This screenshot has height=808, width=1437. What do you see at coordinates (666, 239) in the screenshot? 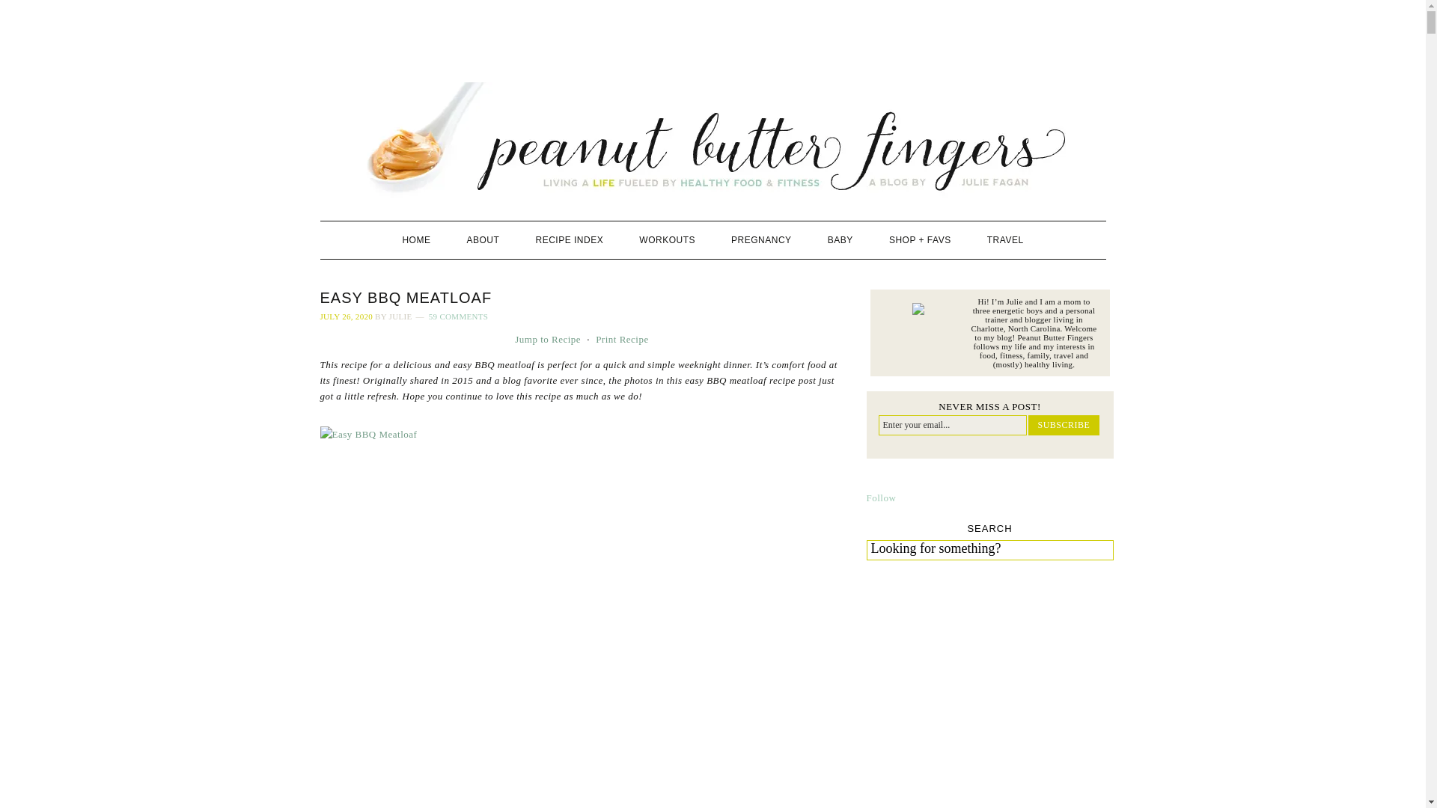
I see `WORKOUTS` at bounding box center [666, 239].